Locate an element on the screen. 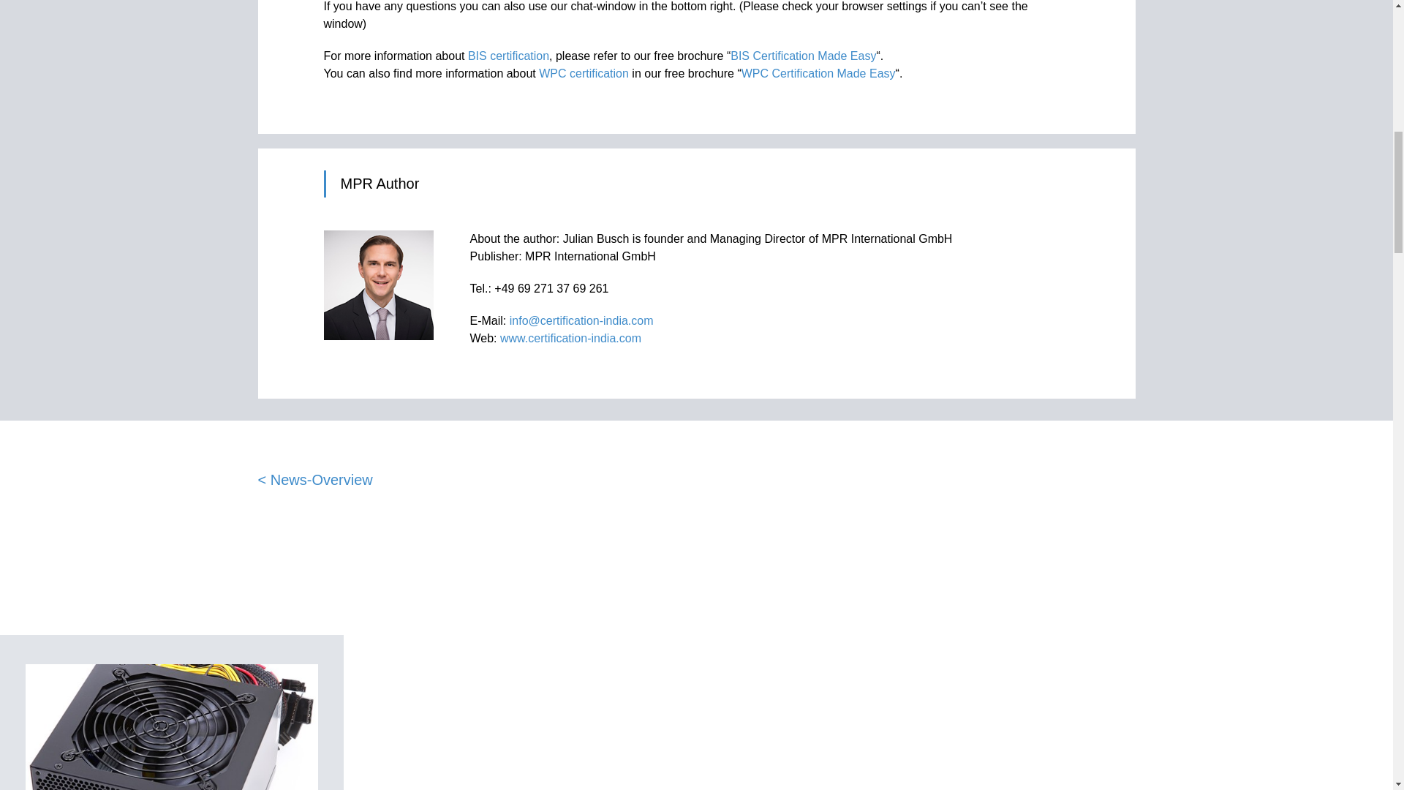 The height and width of the screenshot is (790, 1404). BIS Certification Made Easy is located at coordinates (803, 56).